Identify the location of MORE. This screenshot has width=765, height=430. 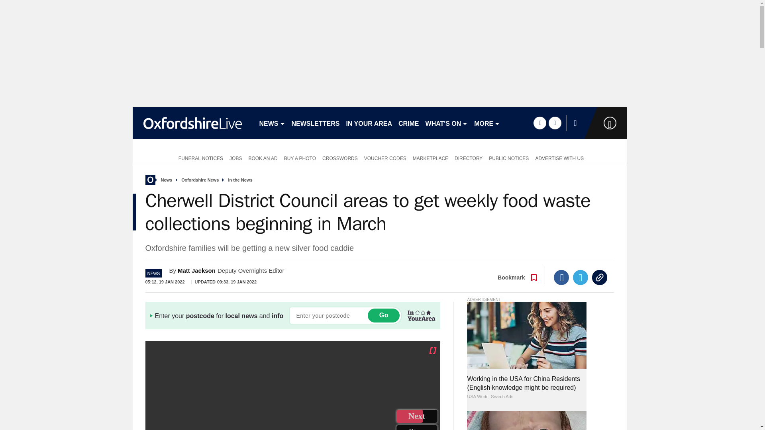
(487, 123).